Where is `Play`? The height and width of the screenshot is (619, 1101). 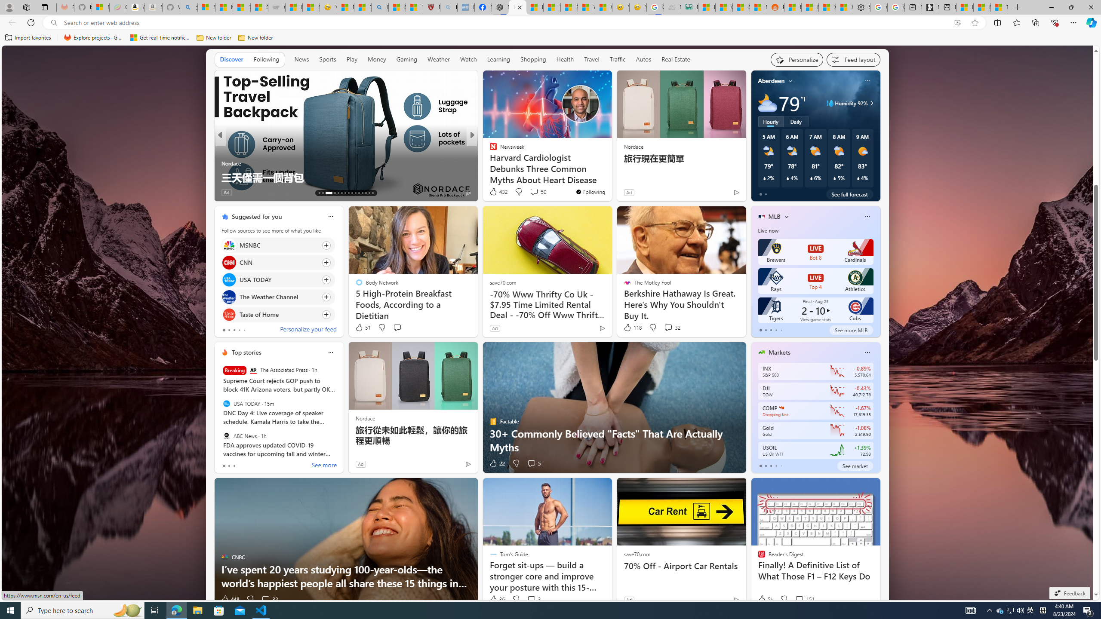
Play is located at coordinates (352, 60).